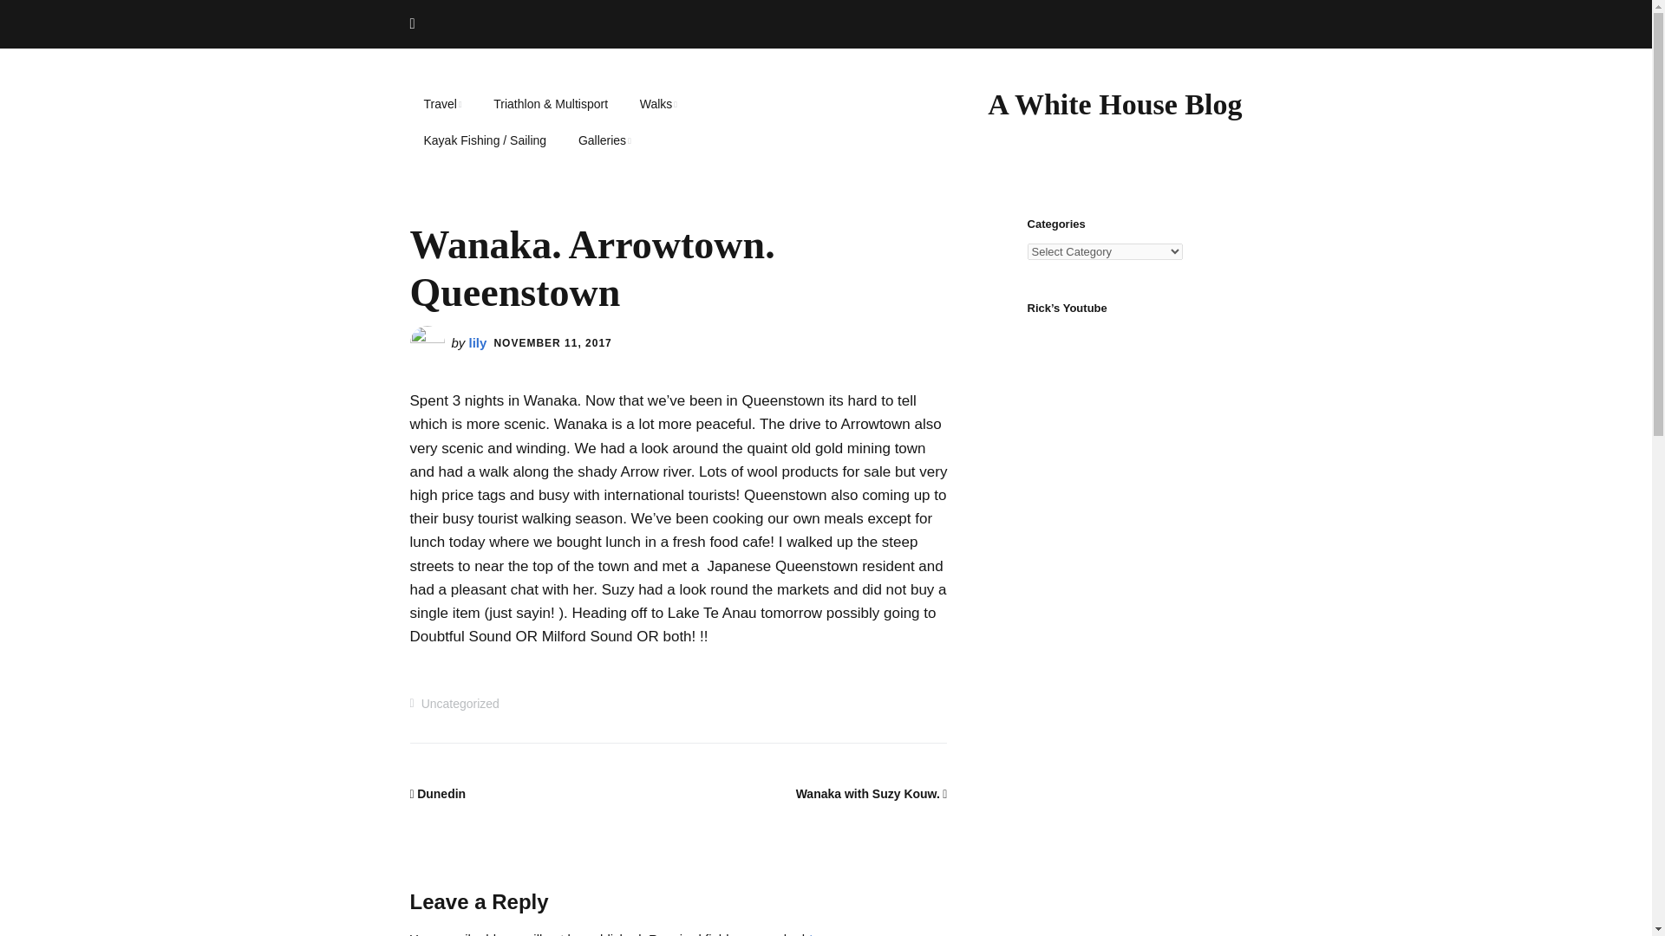 The image size is (1665, 936). Describe the element at coordinates (657, 104) in the screenshot. I see `Walks` at that location.